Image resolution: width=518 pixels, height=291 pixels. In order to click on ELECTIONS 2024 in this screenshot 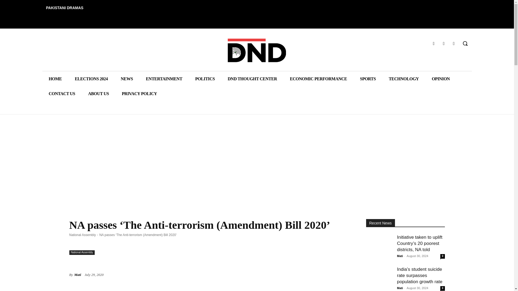, I will do `click(91, 79)`.